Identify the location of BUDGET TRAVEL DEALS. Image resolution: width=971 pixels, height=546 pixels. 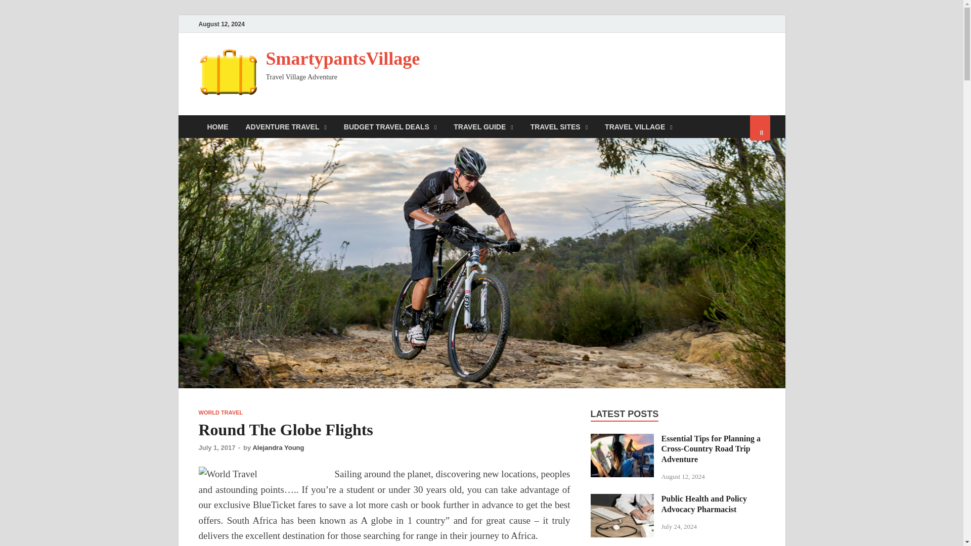
(389, 126).